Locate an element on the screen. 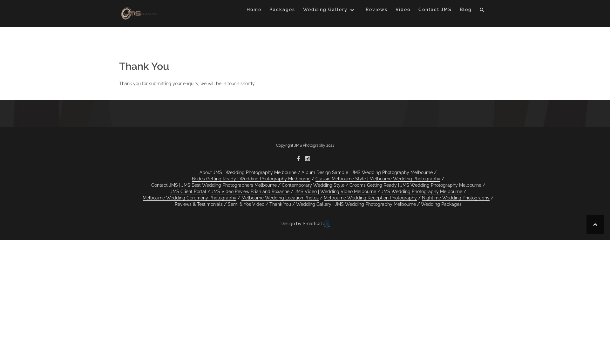  Brides Getting Ready | Wedding Photography Melbourne is located at coordinates (251, 179).